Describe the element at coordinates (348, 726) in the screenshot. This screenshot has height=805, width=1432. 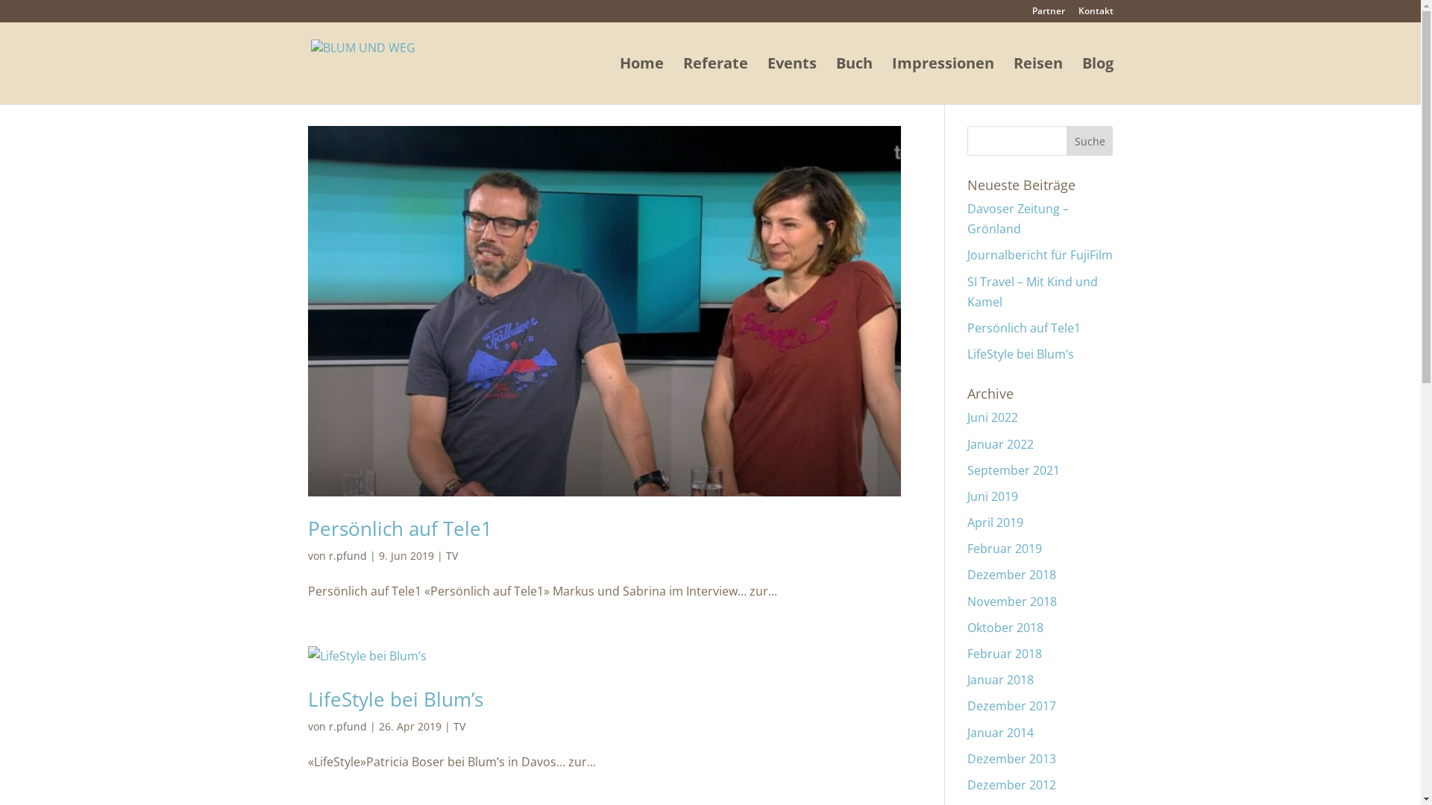
I see `r.pfund` at that location.